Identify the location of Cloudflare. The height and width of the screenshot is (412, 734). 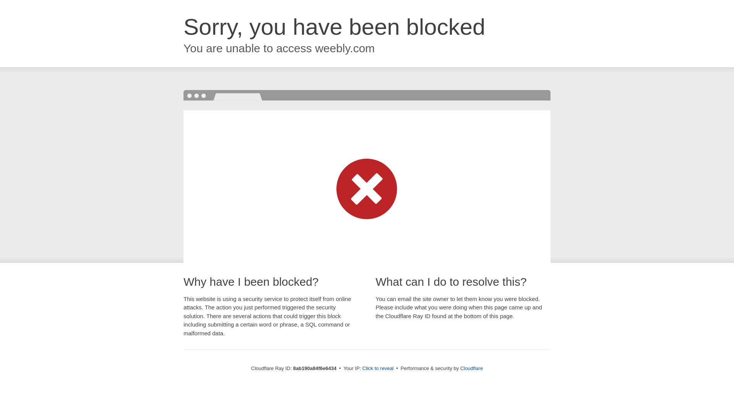
(471, 368).